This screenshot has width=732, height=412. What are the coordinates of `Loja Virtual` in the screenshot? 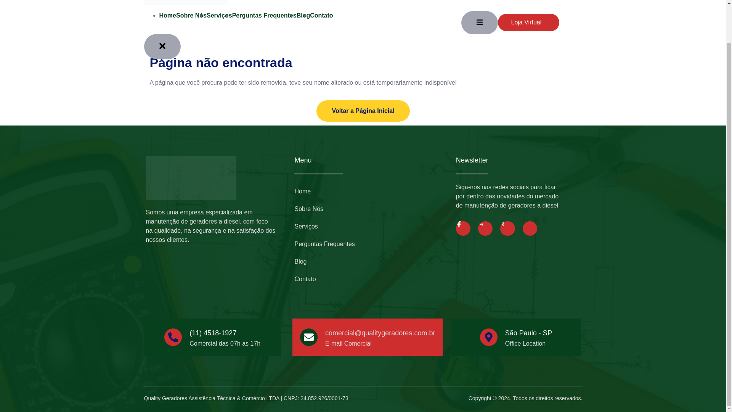 It's located at (528, 22).